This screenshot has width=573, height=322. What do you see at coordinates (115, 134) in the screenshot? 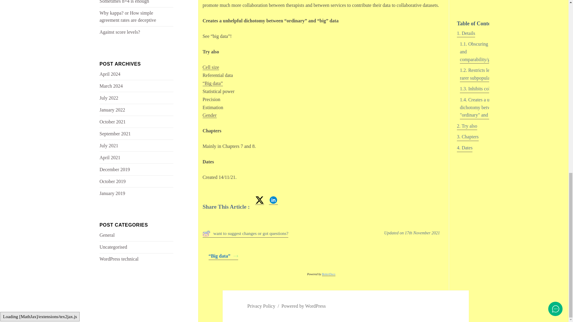
I see `September 2021` at bounding box center [115, 134].